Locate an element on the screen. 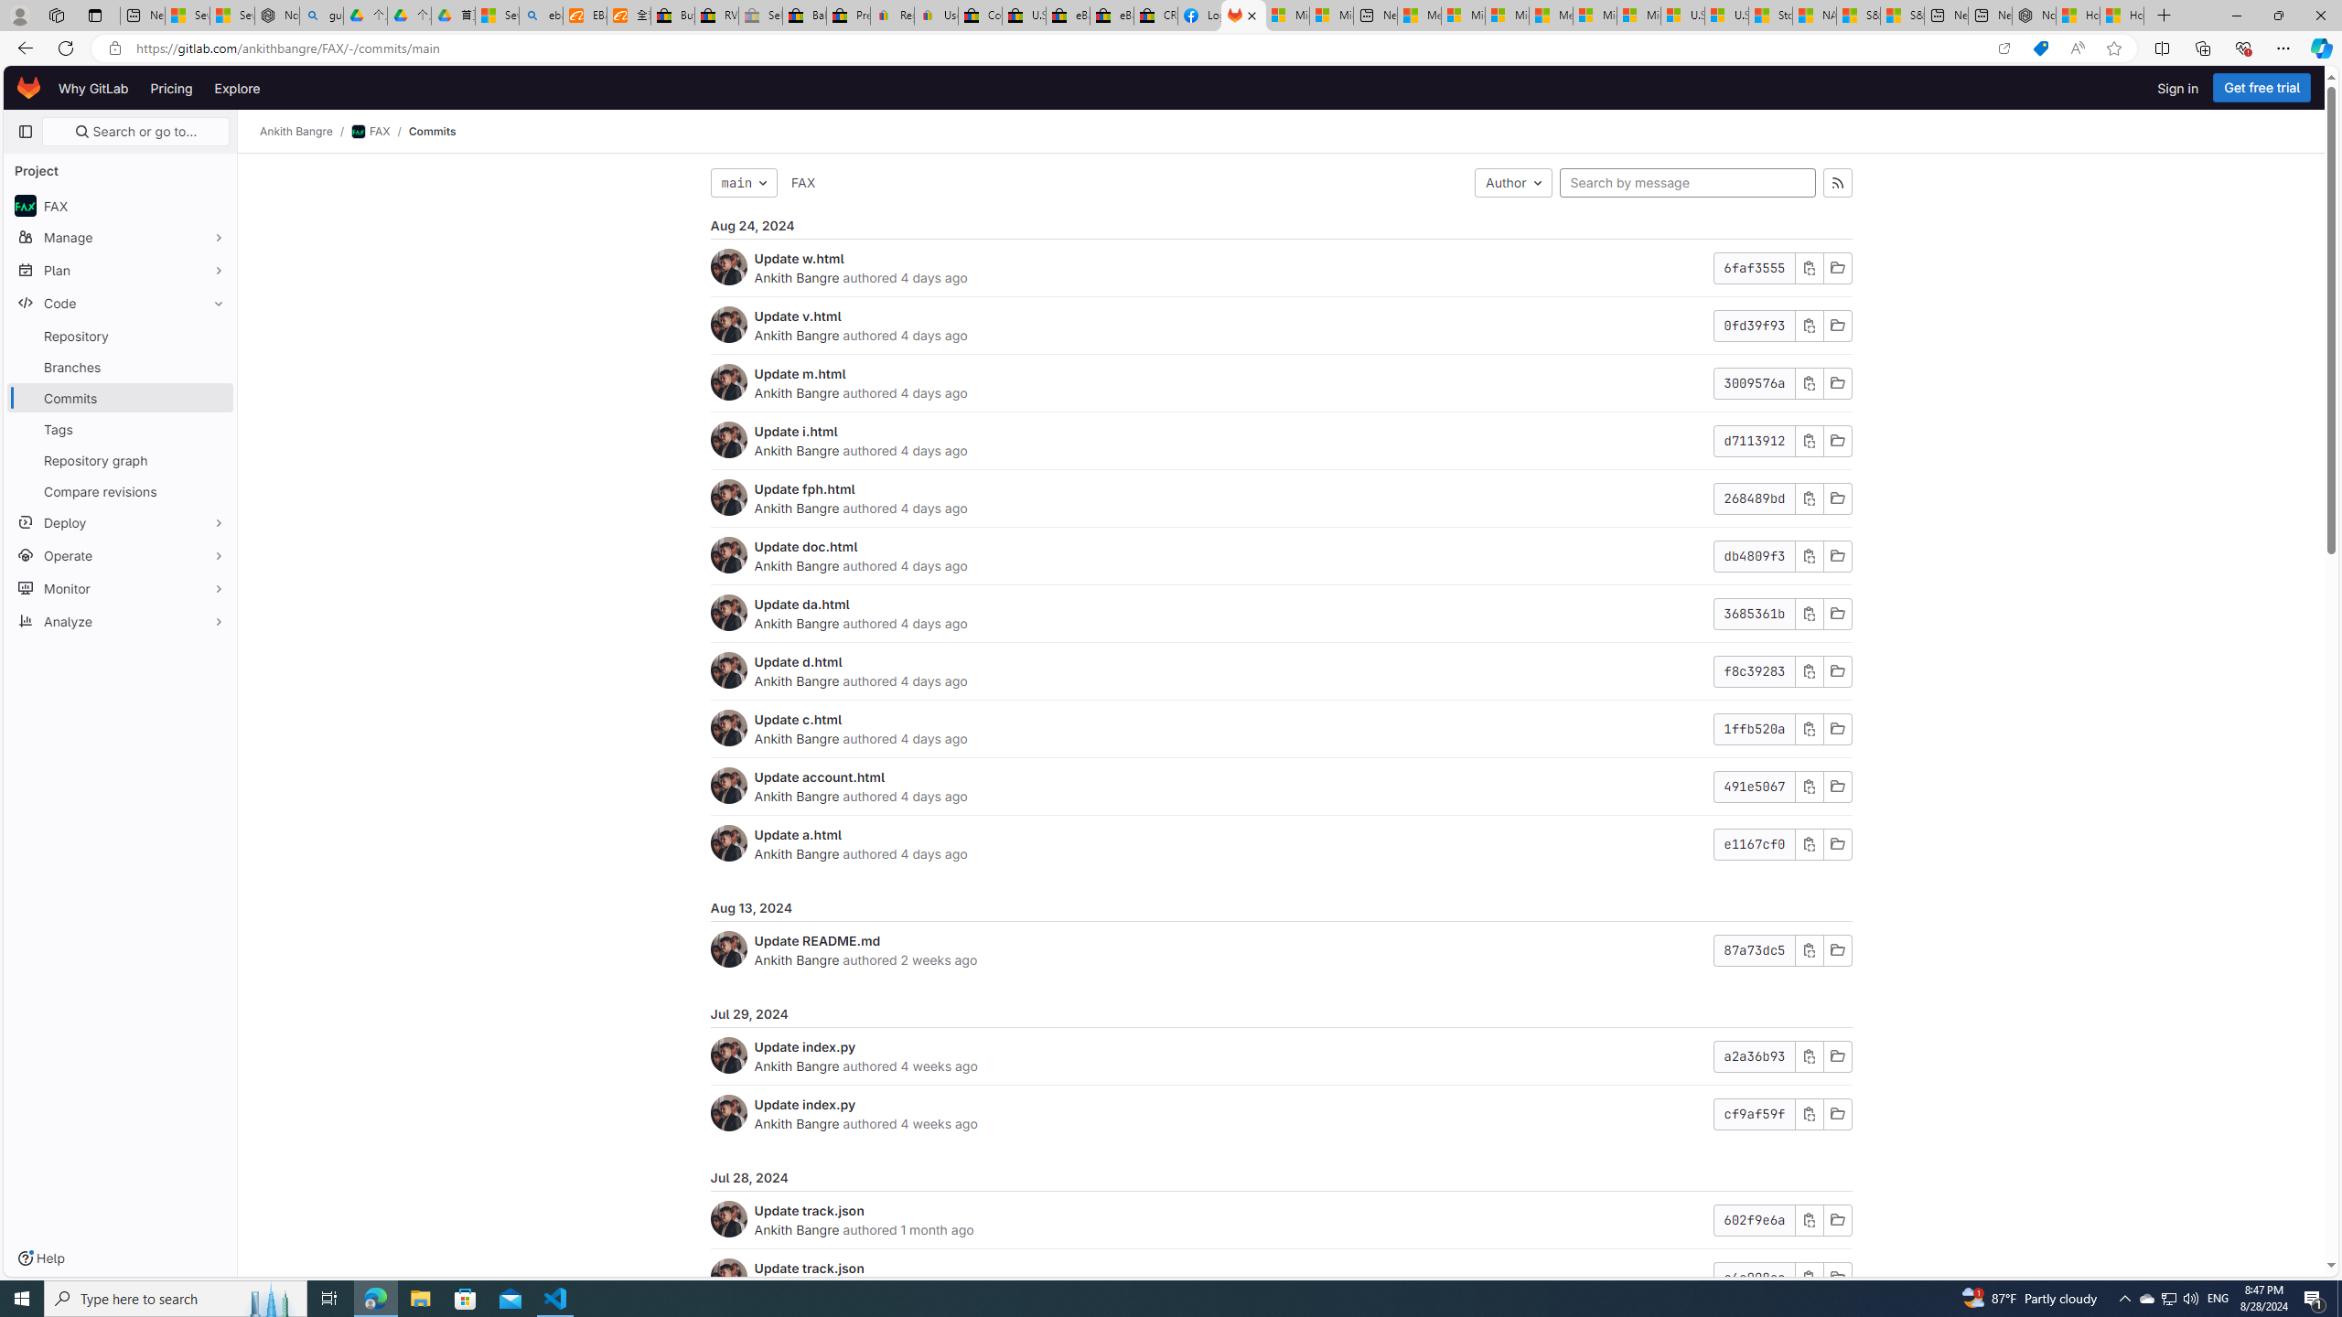 Image resolution: width=2342 pixels, height=1317 pixels. Update a.html is located at coordinates (798, 834).